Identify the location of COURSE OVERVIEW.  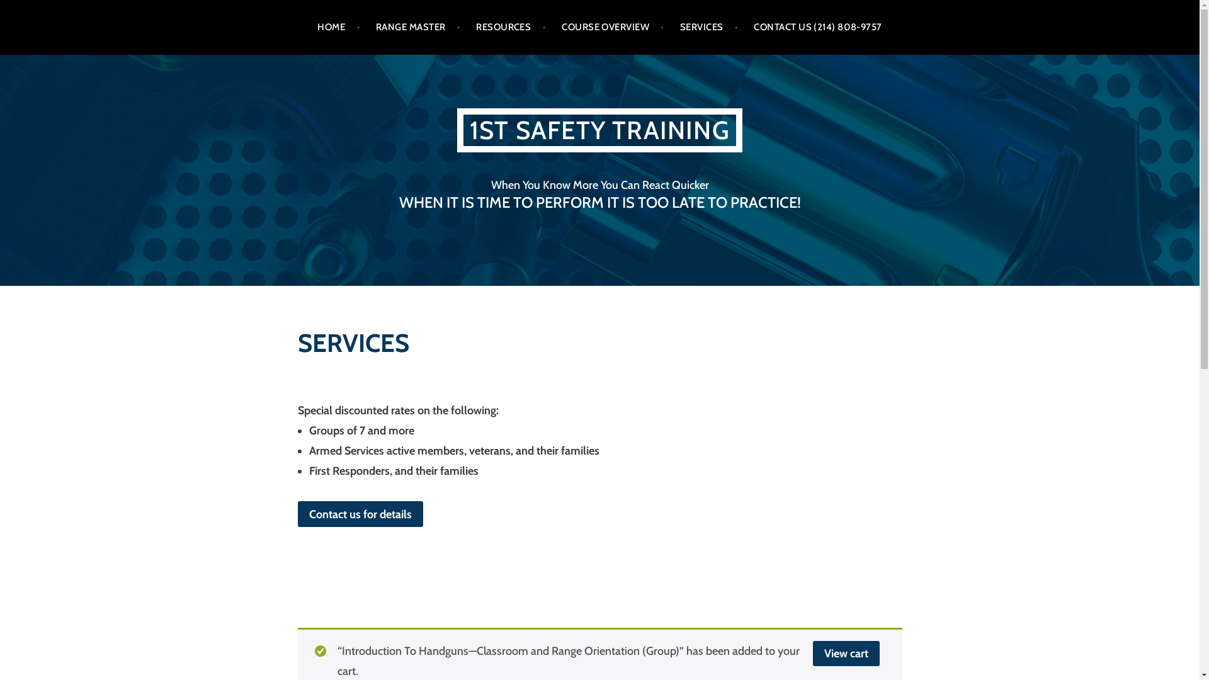
(613, 28).